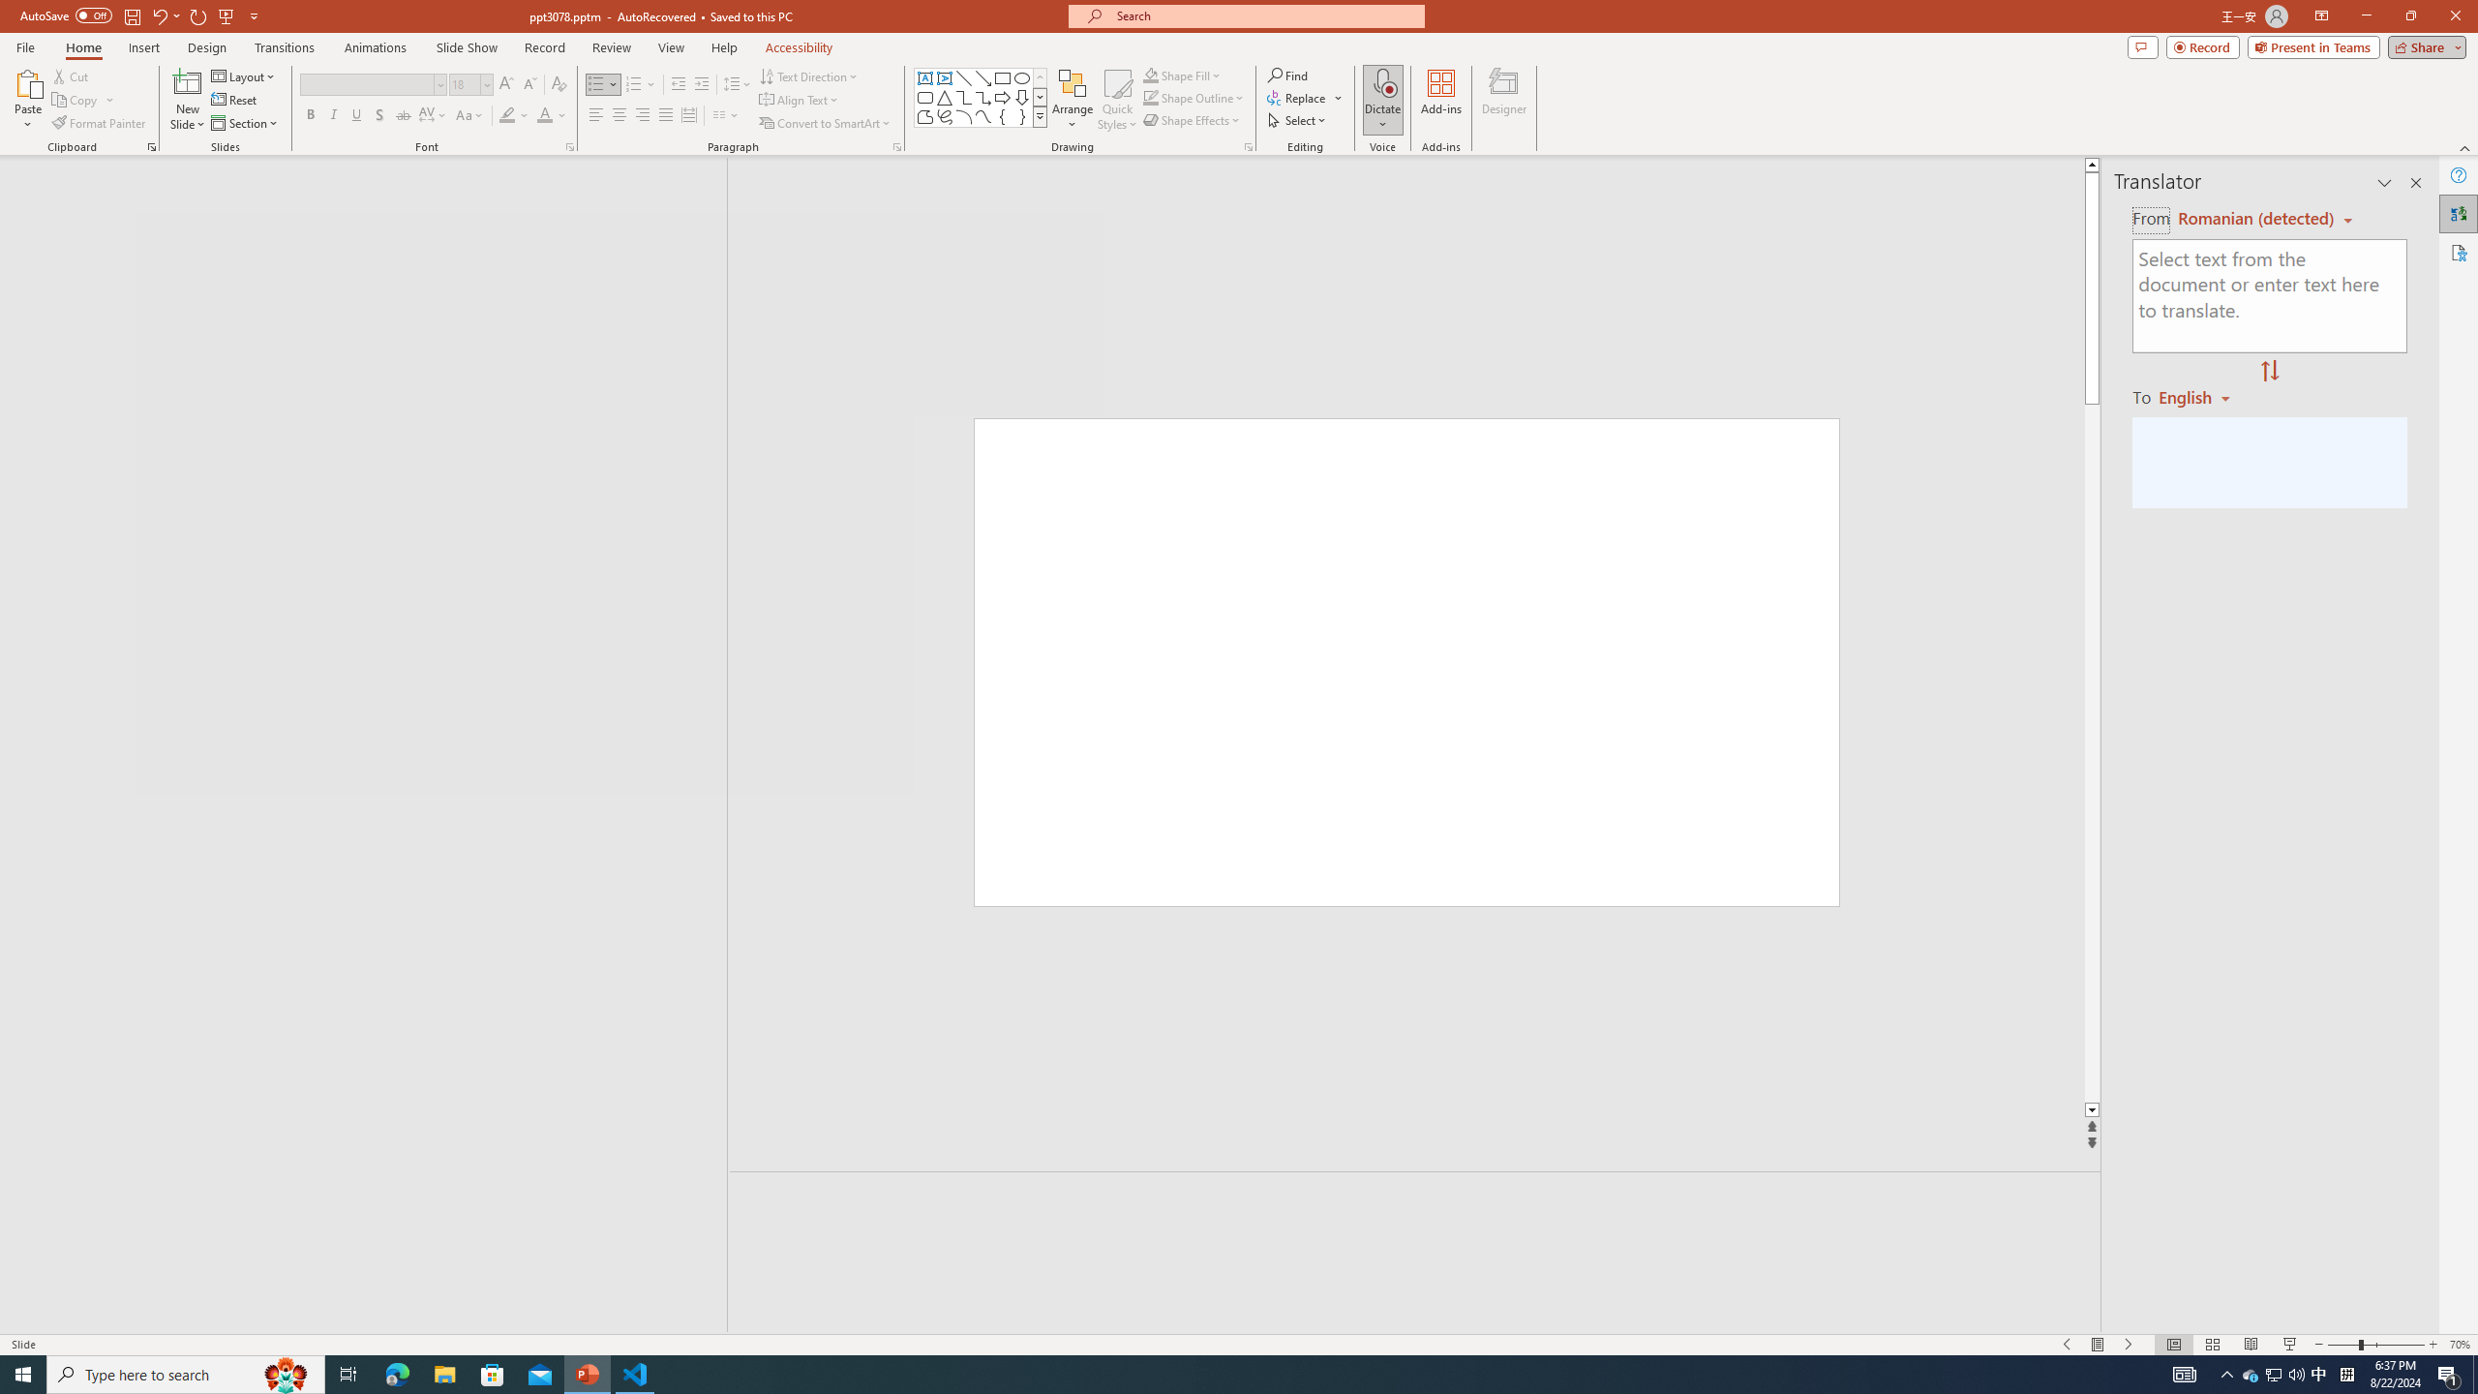  What do you see at coordinates (188, 82) in the screenshot?
I see `New Slide` at bounding box center [188, 82].